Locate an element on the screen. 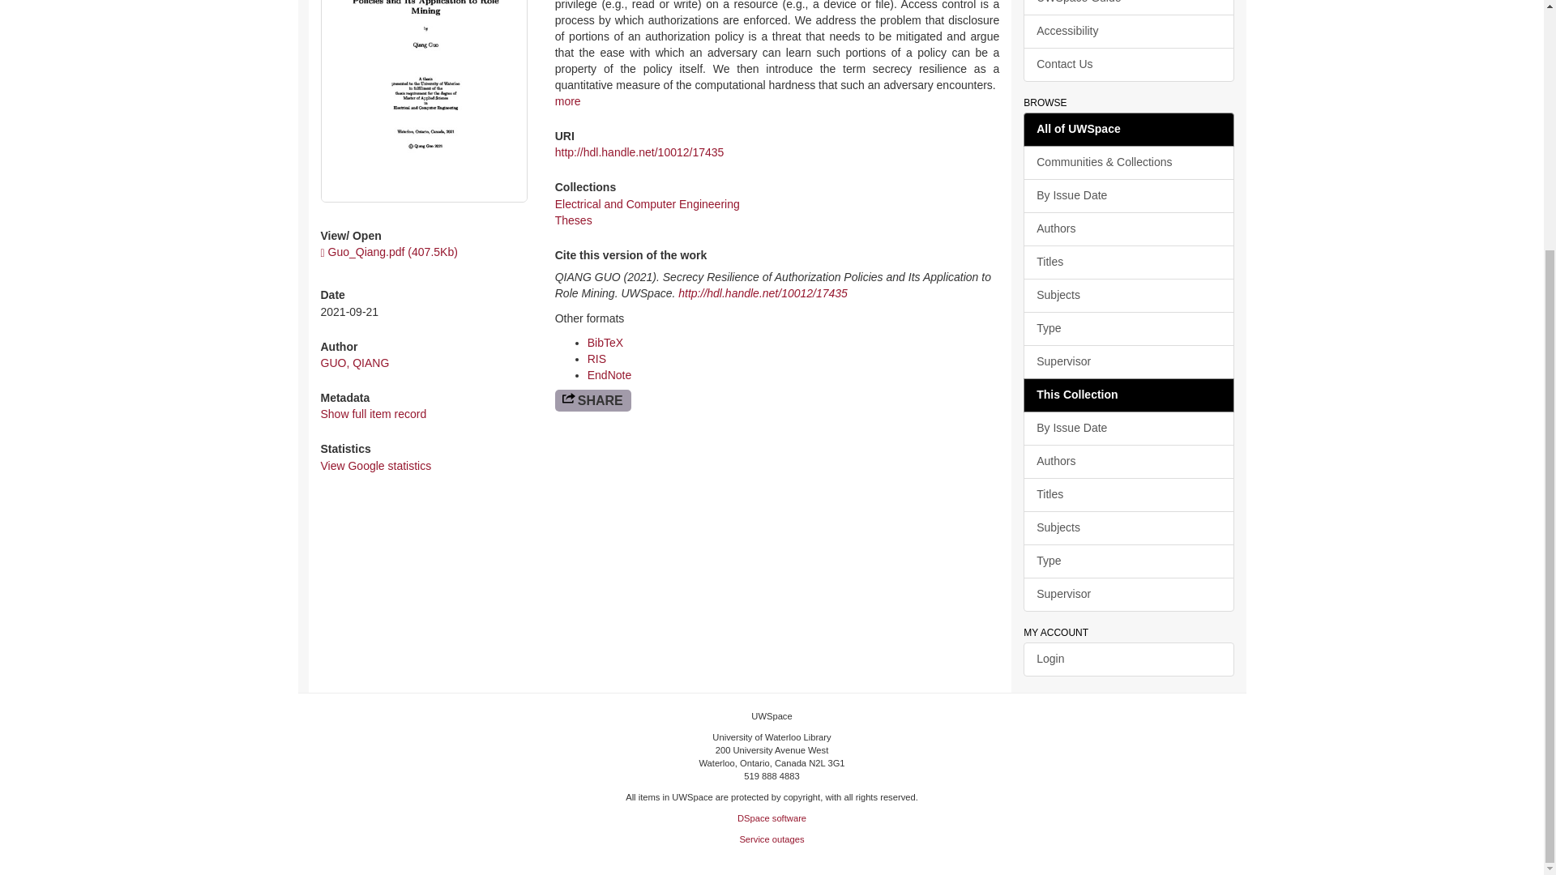 The height and width of the screenshot is (875, 1556). Contact Us is located at coordinates (1128, 65).